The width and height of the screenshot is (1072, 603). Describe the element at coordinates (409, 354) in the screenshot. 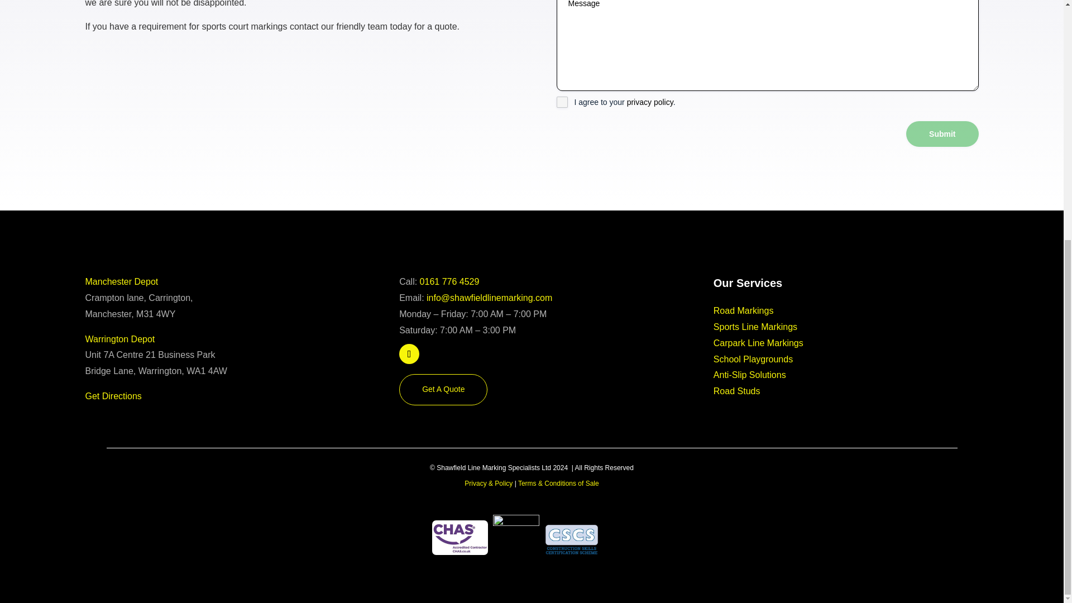

I see `Follow on Facebook` at that location.